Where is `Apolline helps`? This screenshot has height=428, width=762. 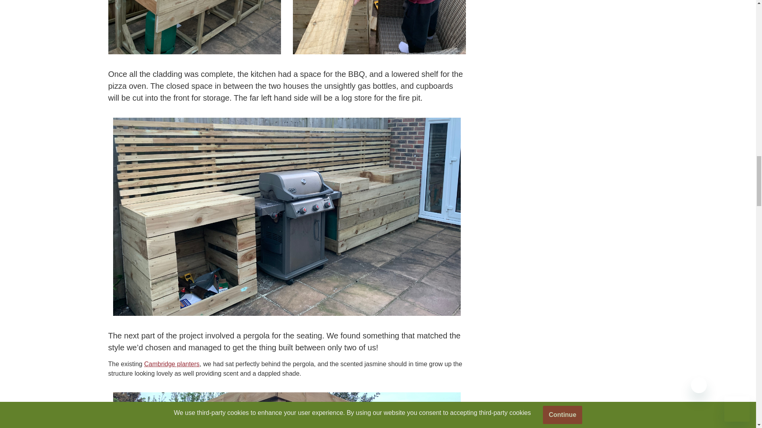 Apolline helps is located at coordinates (379, 27).